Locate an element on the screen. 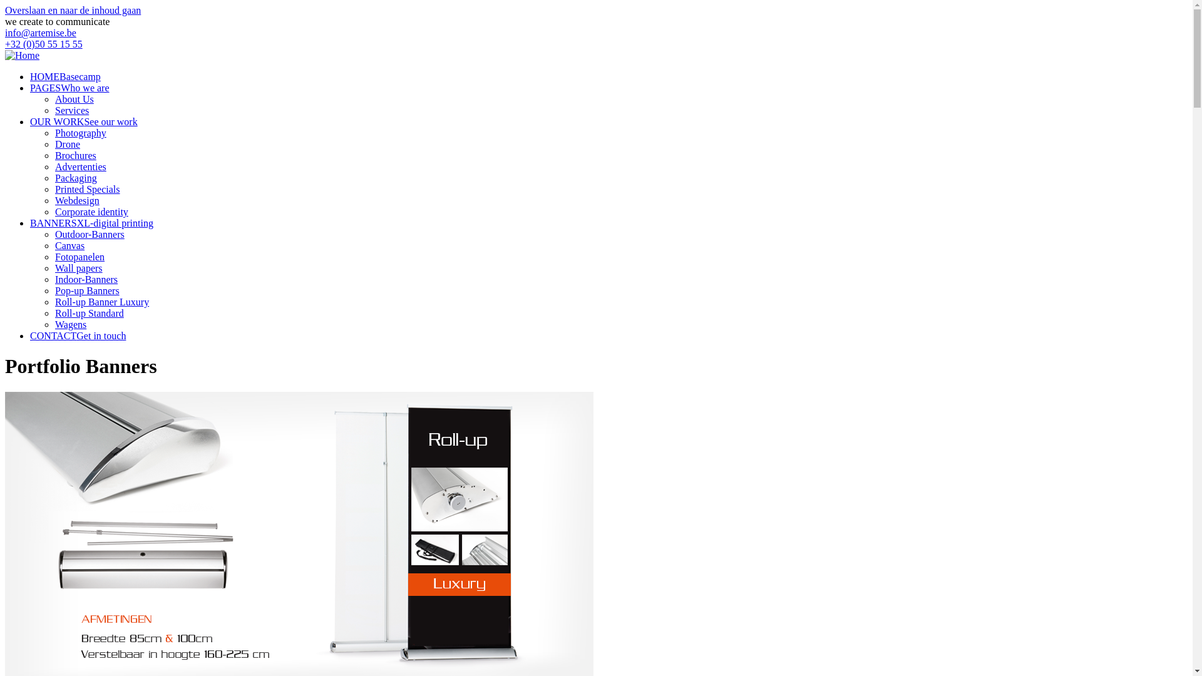  Brochures is located at coordinates (76, 155).